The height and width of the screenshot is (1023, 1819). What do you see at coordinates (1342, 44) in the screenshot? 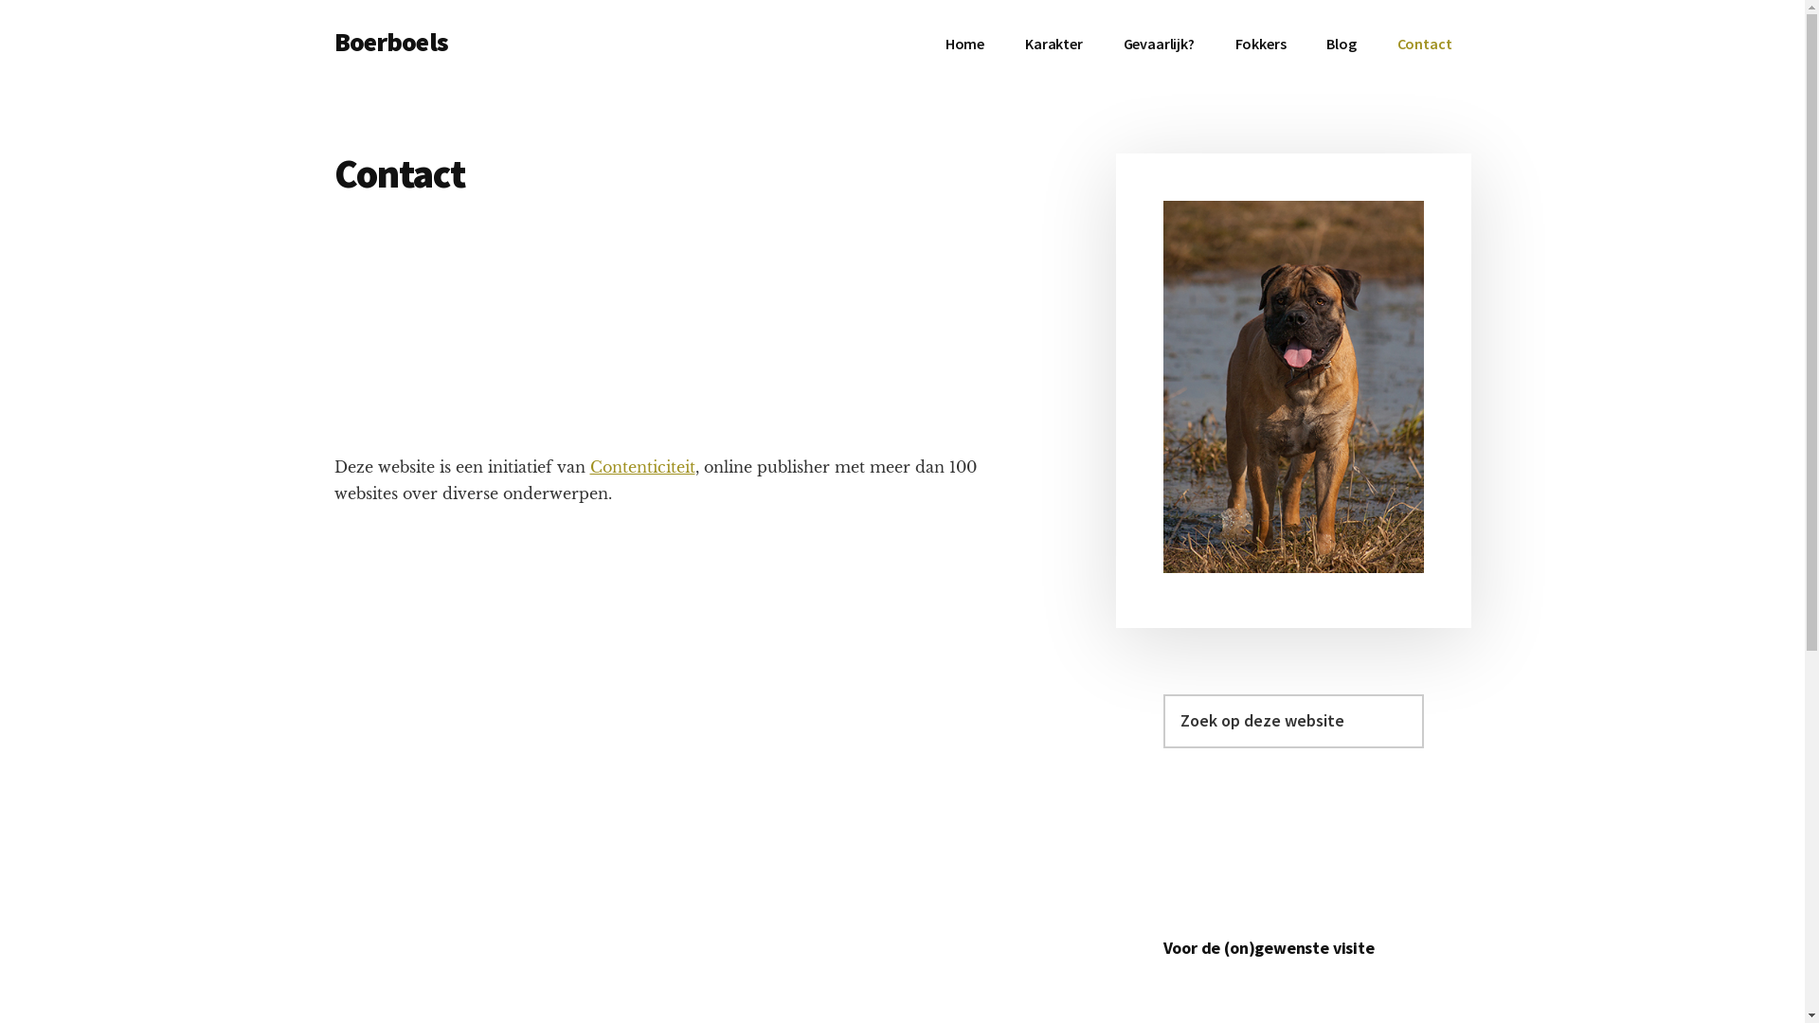
I see `Blog` at bounding box center [1342, 44].